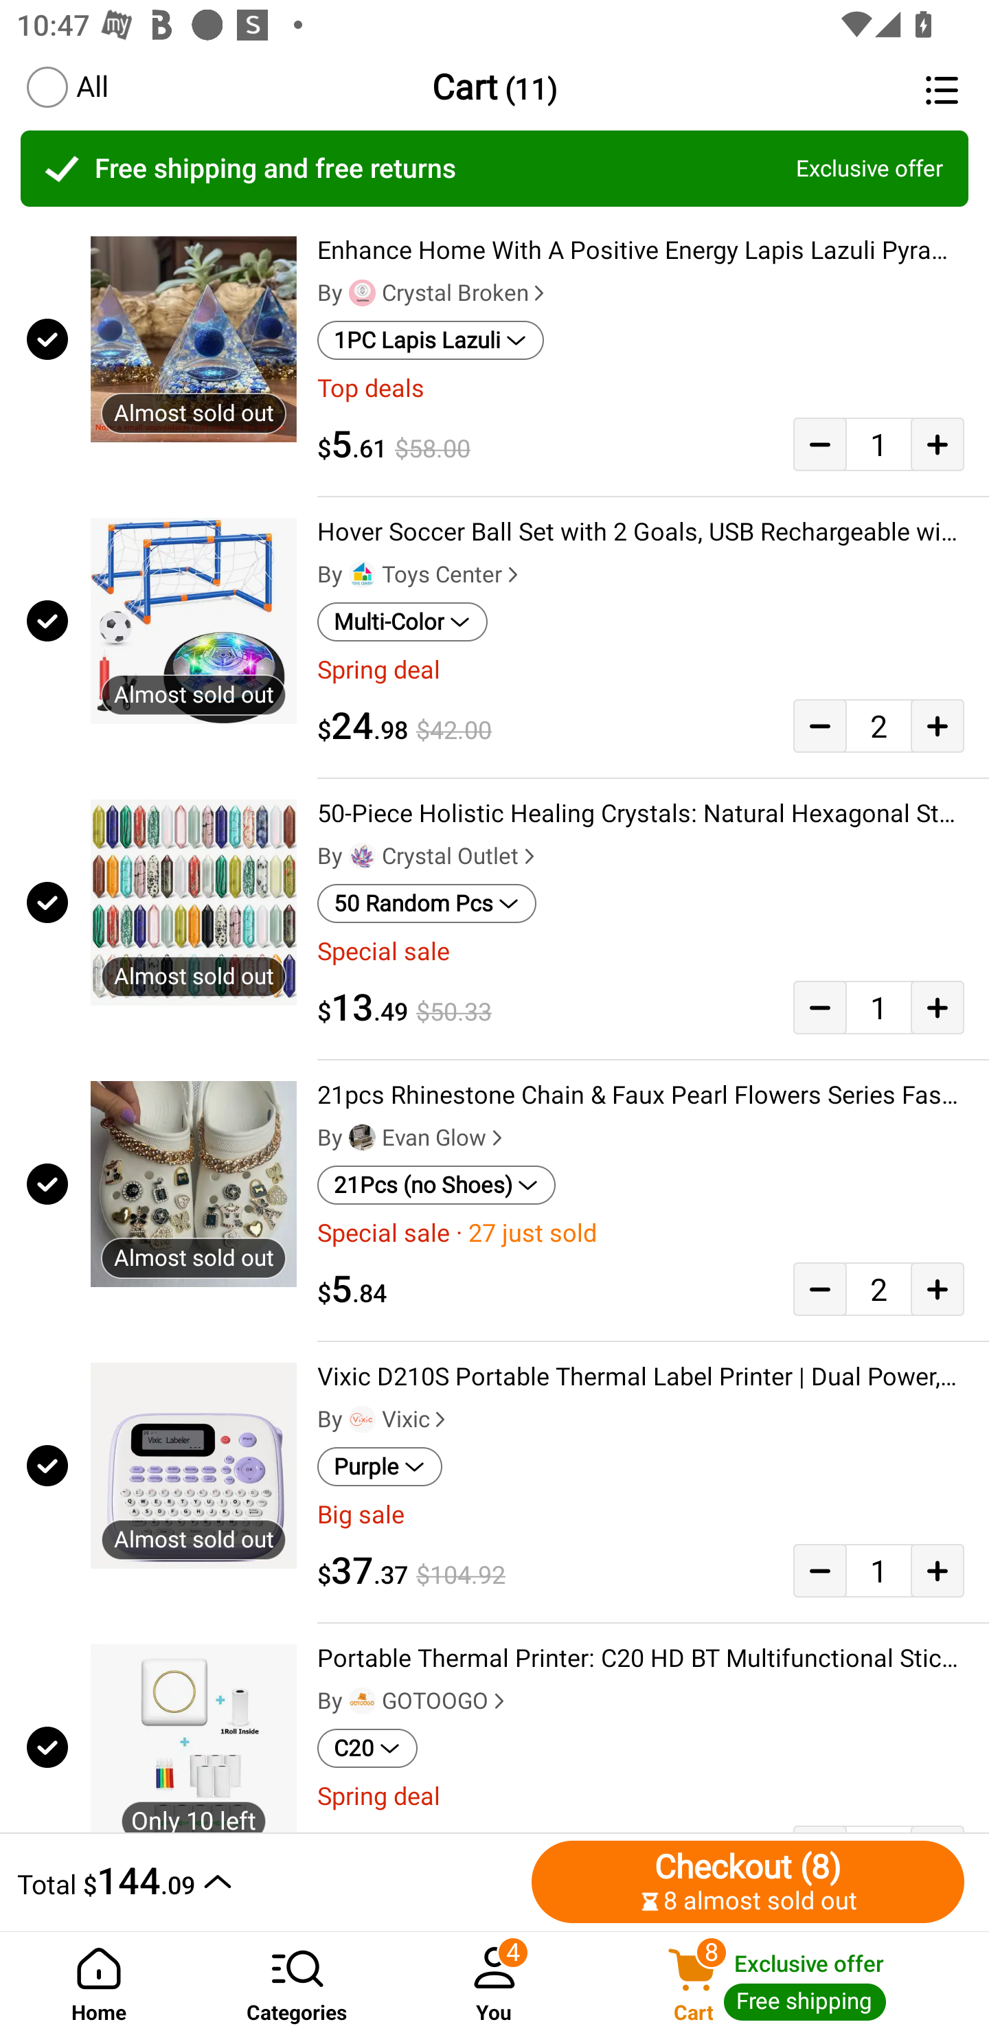  I want to click on By Crystal Broken, so click(433, 293).